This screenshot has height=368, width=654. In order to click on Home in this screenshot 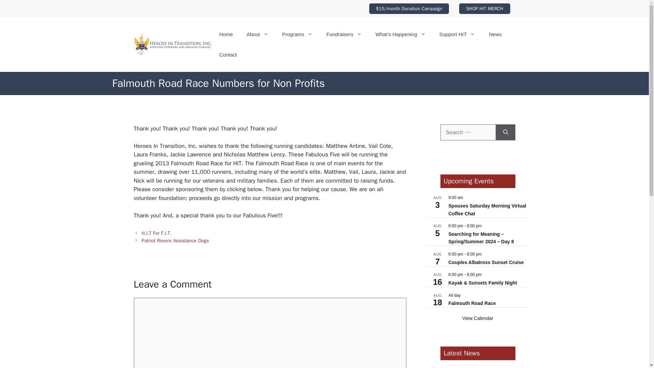, I will do `click(226, 34)`.